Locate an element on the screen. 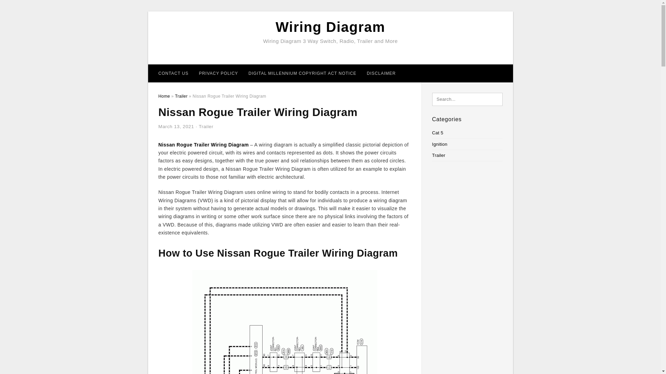 This screenshot has height=374, width=666. Search is located at coordinates (20, 7).